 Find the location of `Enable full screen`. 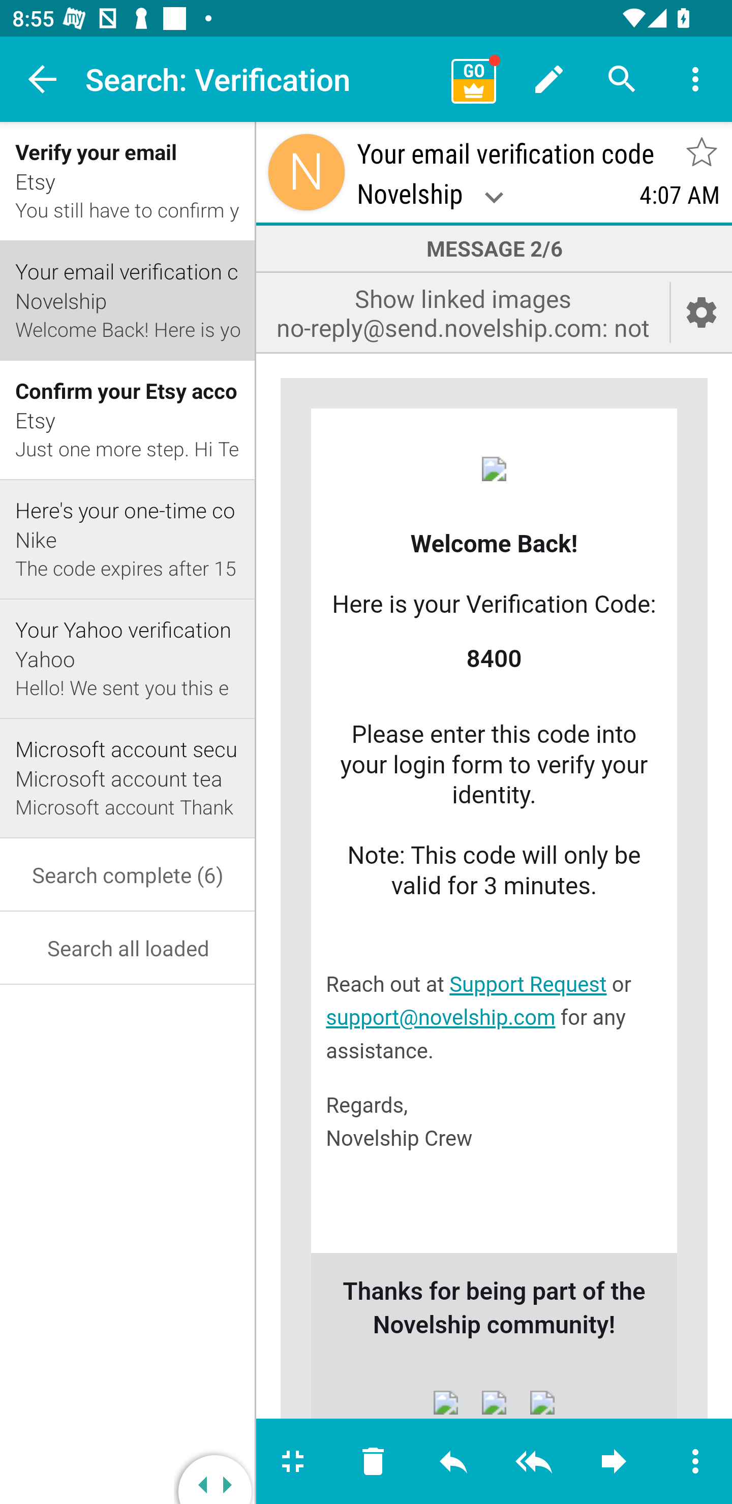

Enable full screen is located at coordinates (294, 1461).